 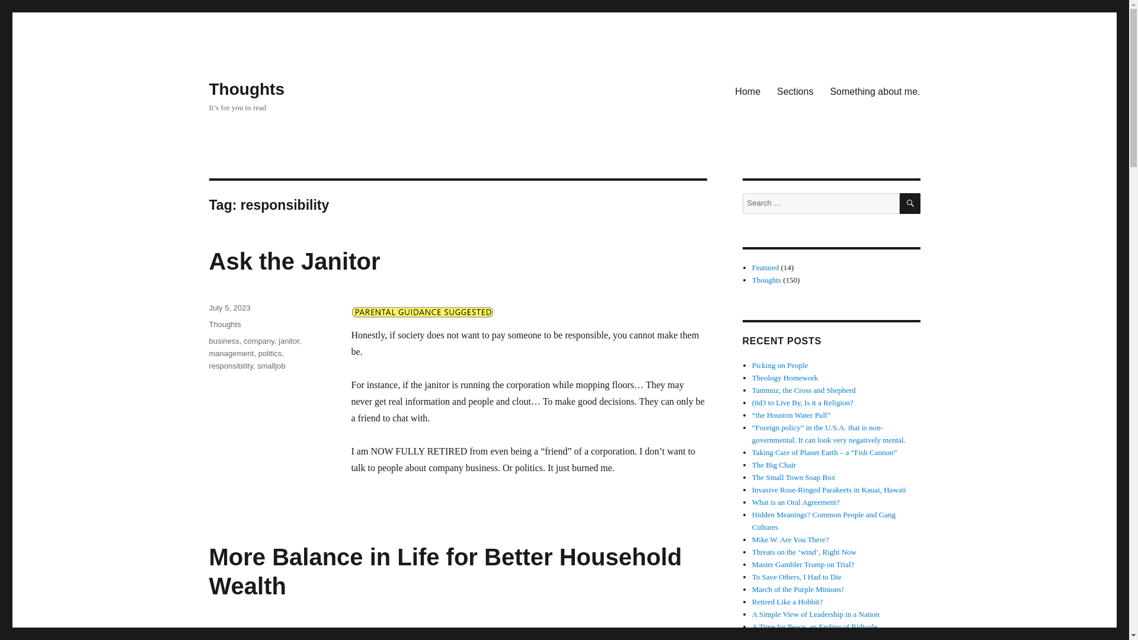 What do you see at coordinates (232, 632) in the screenshot?
I see `June 26, 2023` at bounding box center [232, 632].